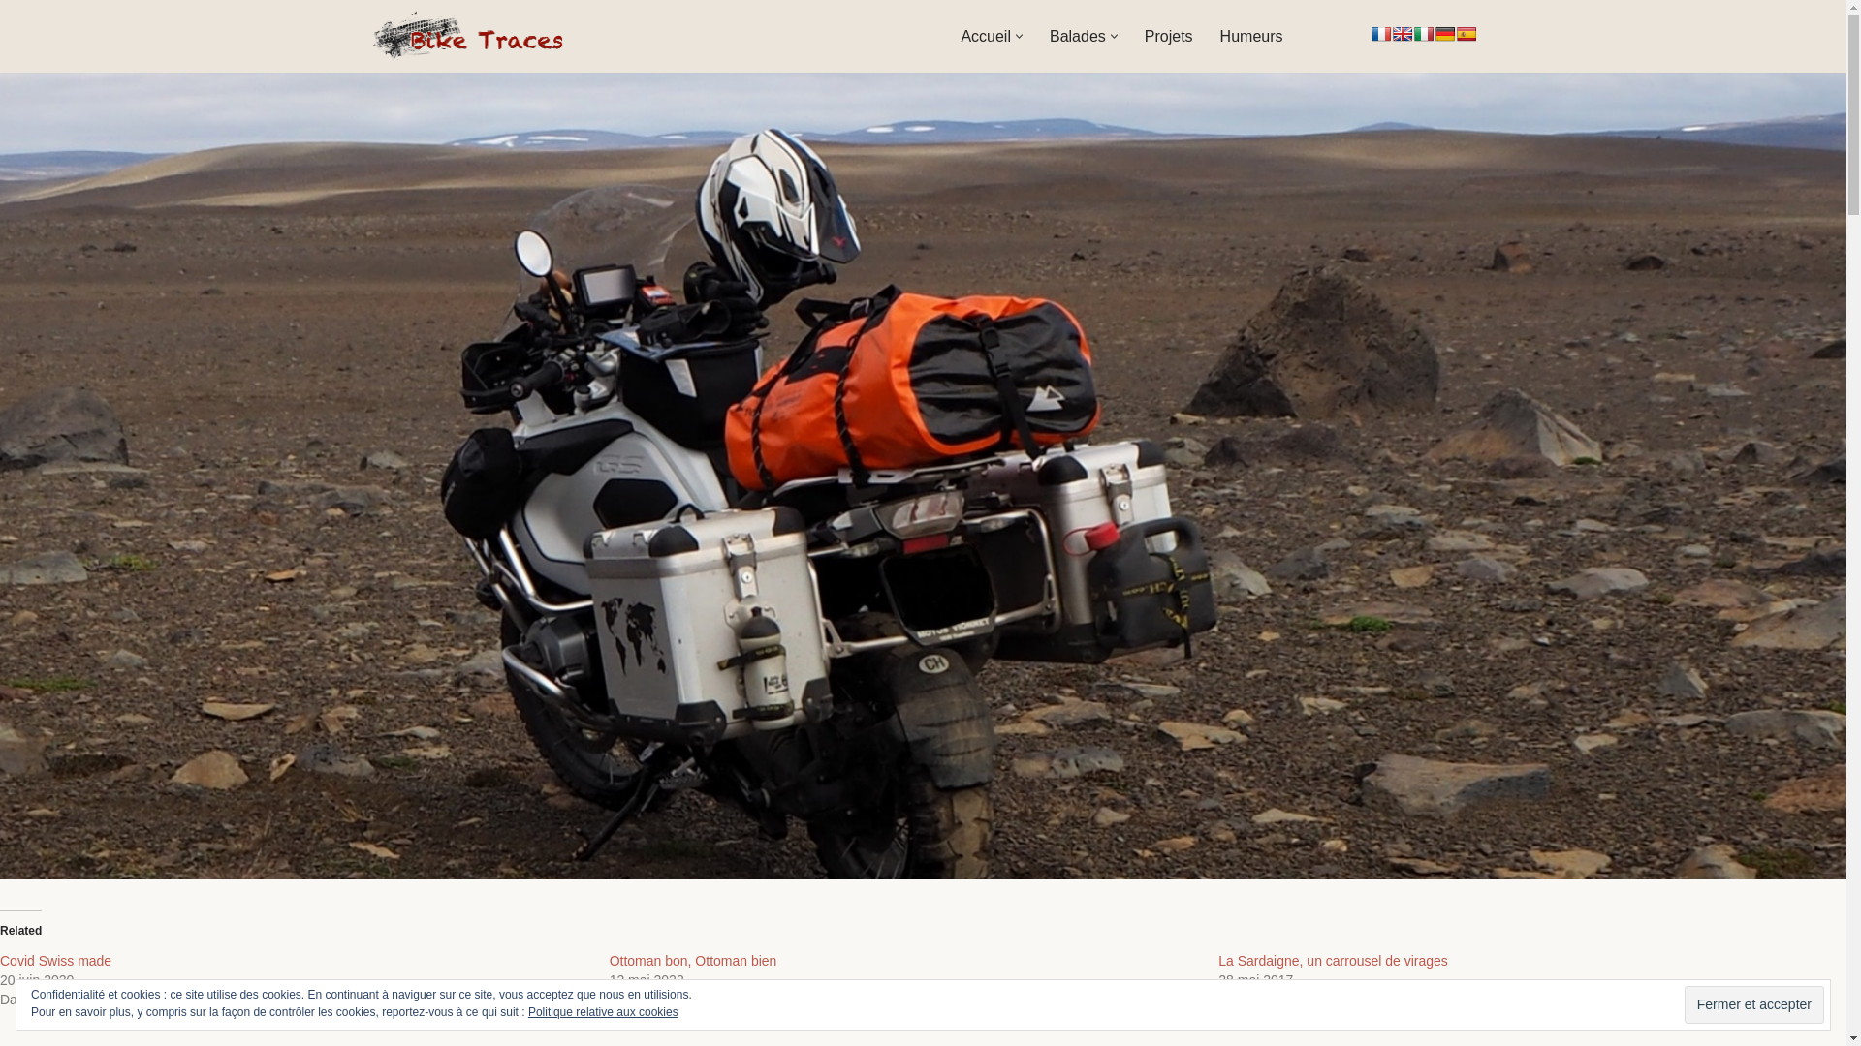 This screenshot has height=1046, width=1861. What do you see at coordinates (1402, 34) in the screenshot?
I see `English` at bounding box center [1402, 34].